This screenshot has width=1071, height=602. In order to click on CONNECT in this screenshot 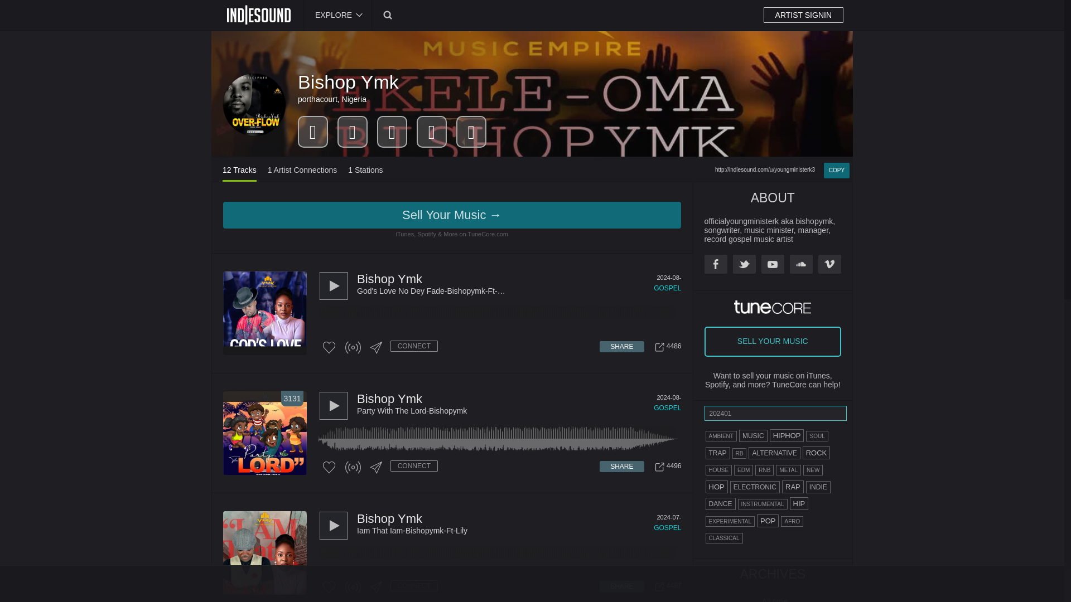, I will do `click(803, 14)`.